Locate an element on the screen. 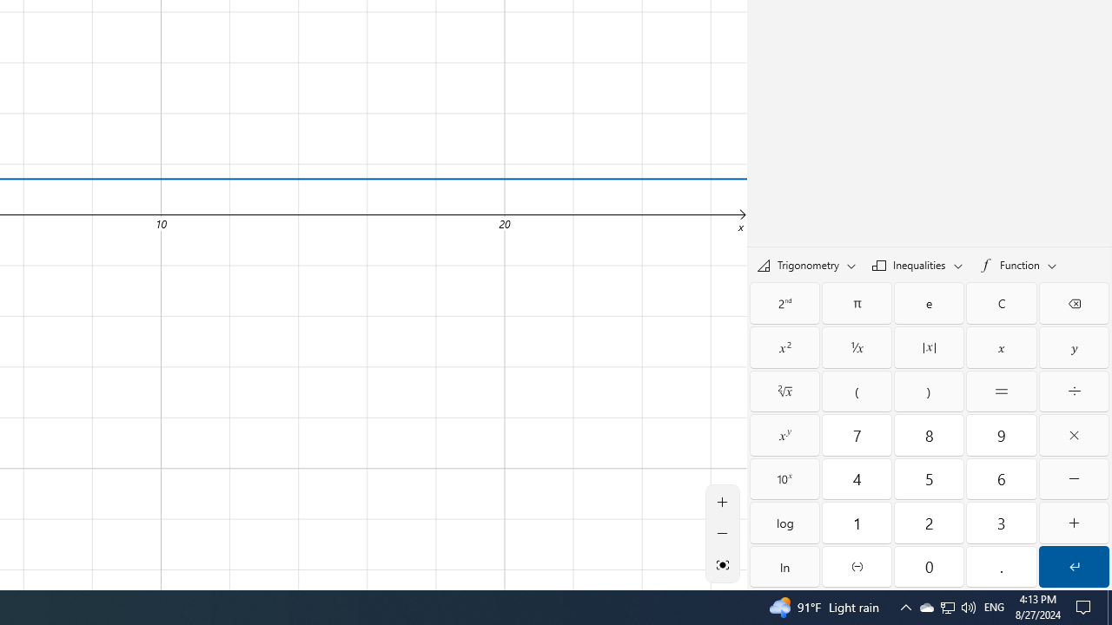 This screenshot has height=625, width=1112. Zoom out is located at coordinates (723, 533).